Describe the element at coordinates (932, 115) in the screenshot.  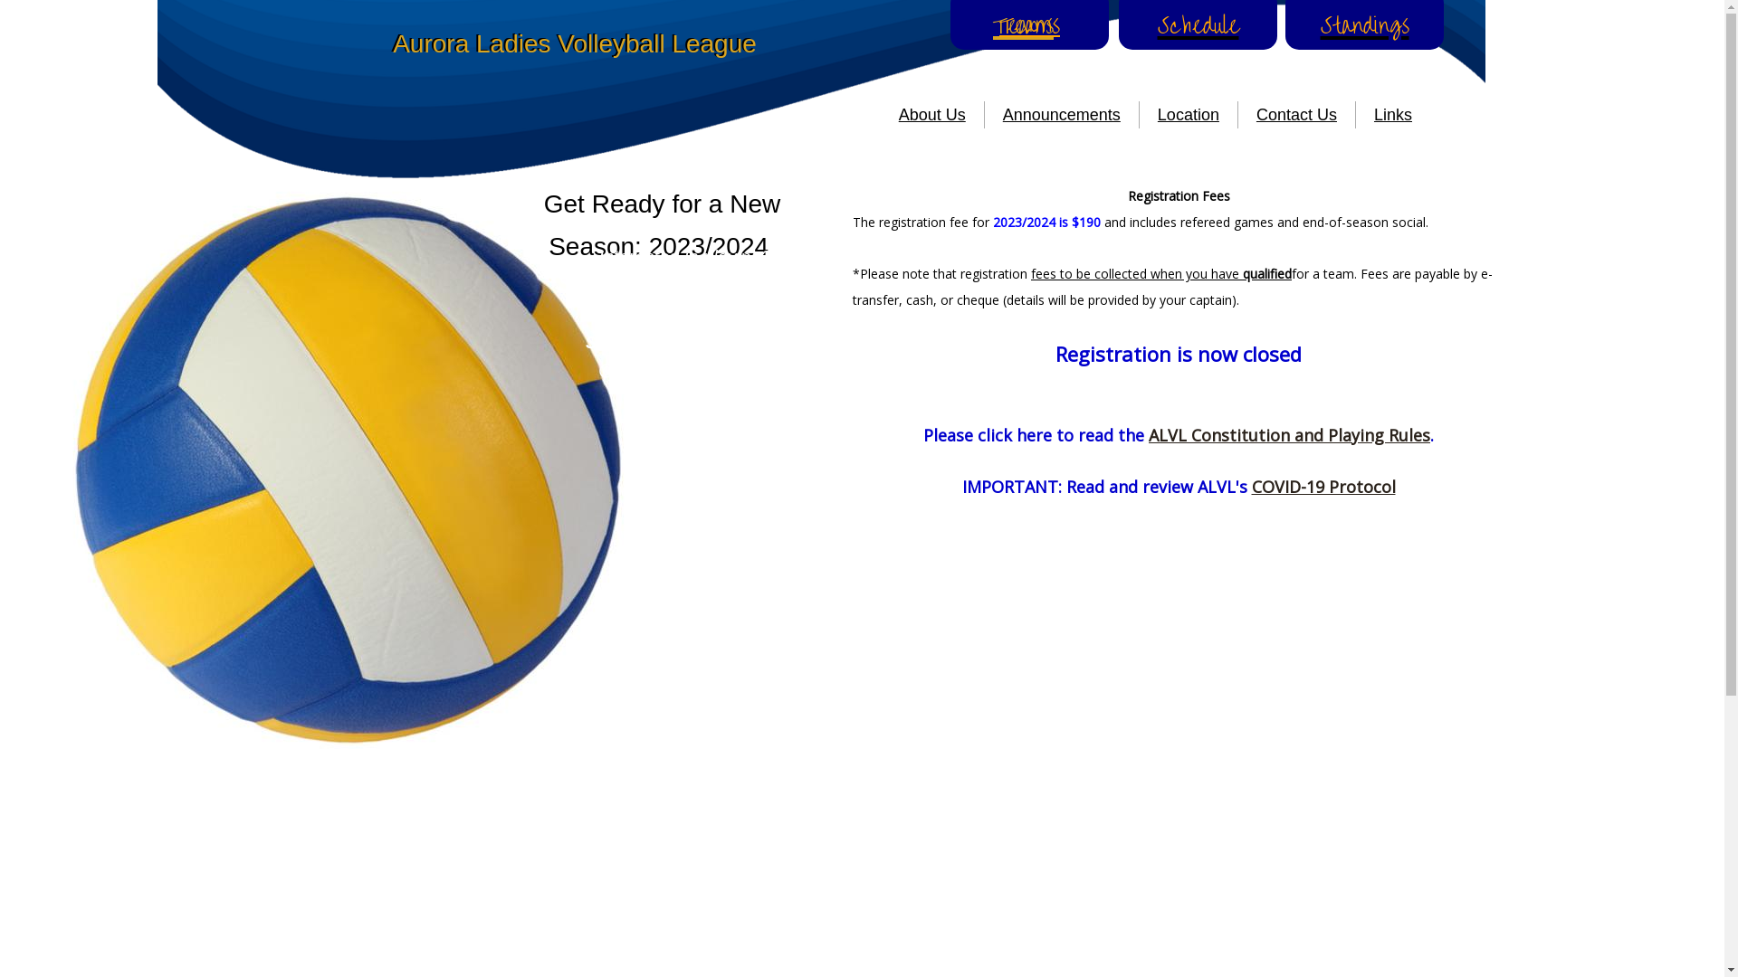
I see `About Us` at that location.